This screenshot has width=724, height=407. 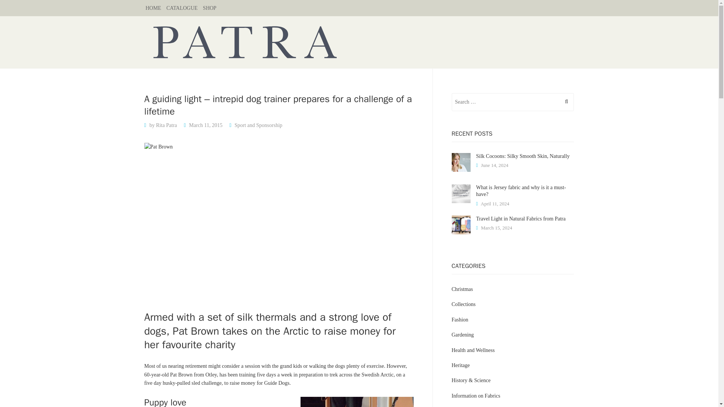 What do you see at coordinates (258, 125) in the screenshot?
I see `Sport and Sponsorship` at bounding box center [258, 125].